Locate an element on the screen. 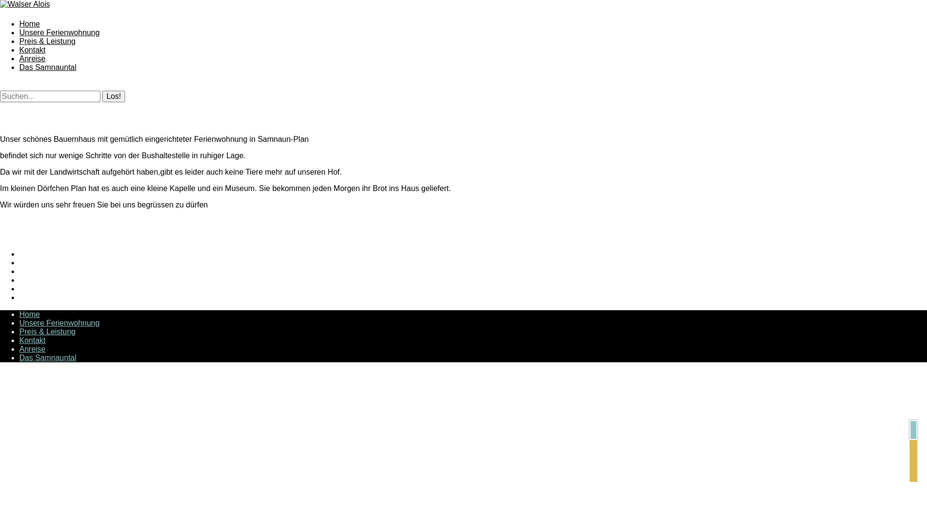 The width and height of the screenshot is (927, 521). + is located at coordinates (913, 430).